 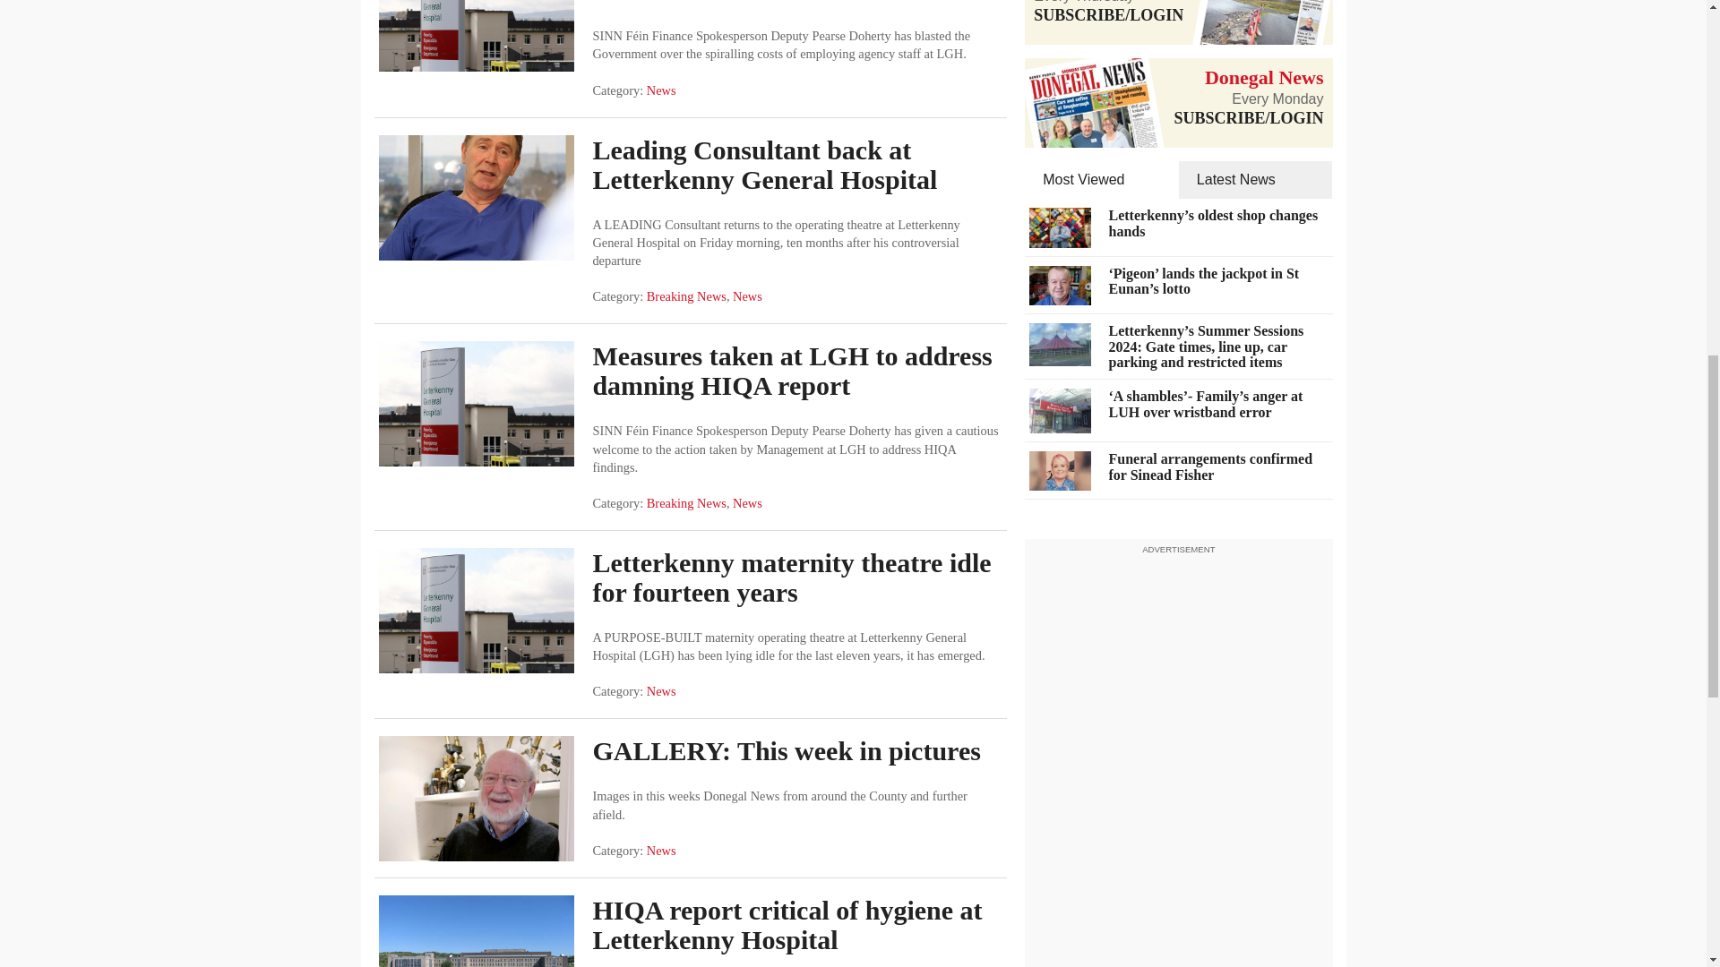 I want to click on View all posts in News, so click(x=747, y=295).